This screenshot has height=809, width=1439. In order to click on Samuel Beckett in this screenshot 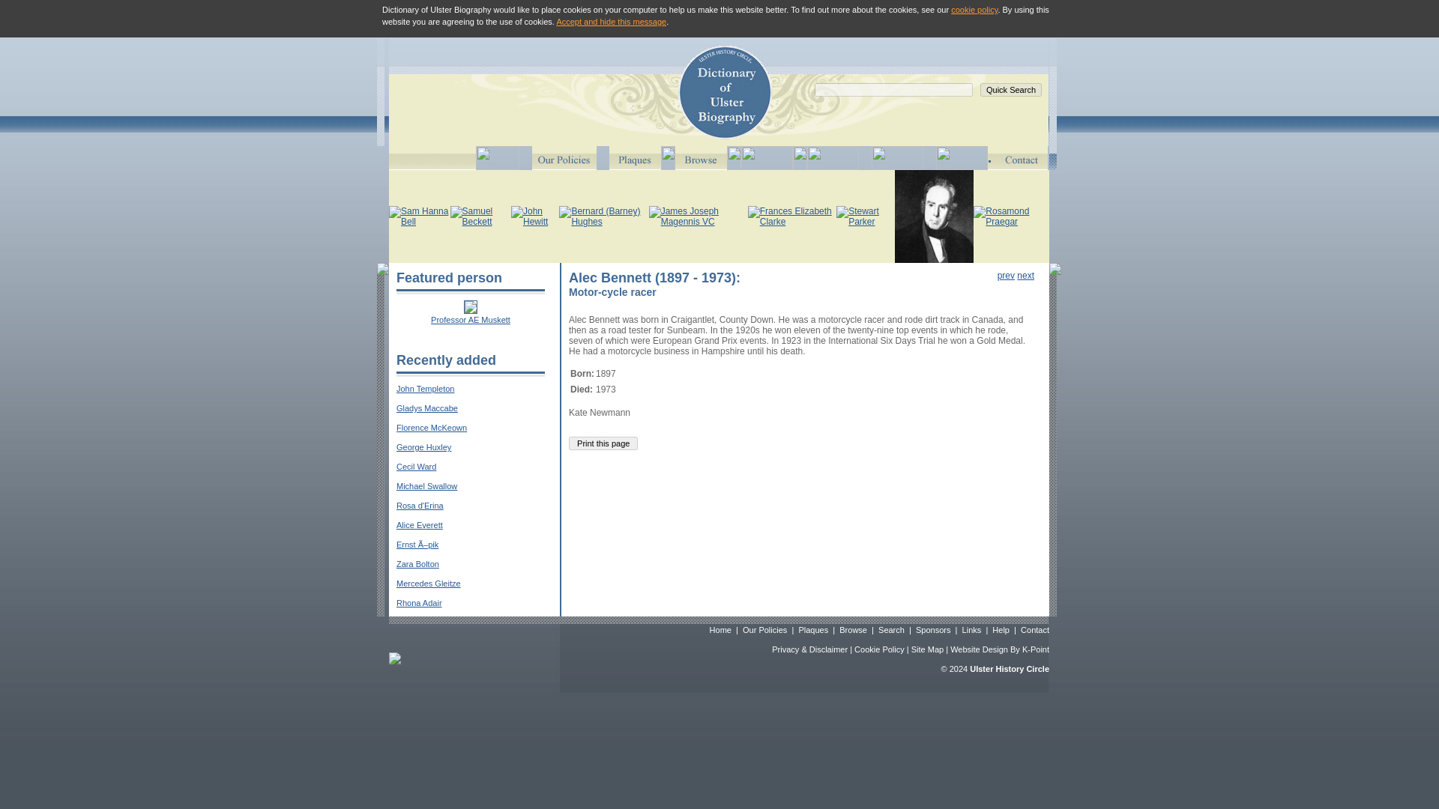, I will do `click(480, 216)`.